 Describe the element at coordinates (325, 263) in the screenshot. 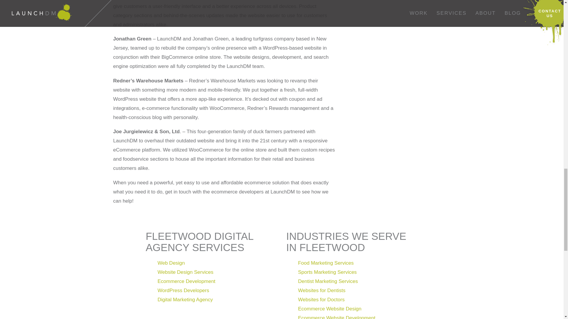

I see `Food Marketing Services` at that location.